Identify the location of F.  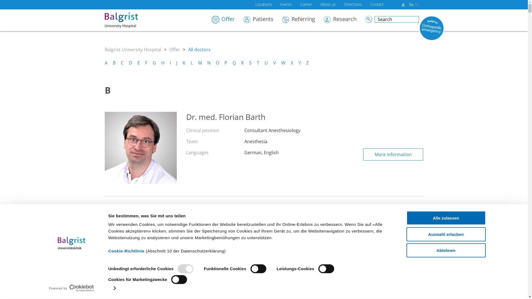
(146, 63).